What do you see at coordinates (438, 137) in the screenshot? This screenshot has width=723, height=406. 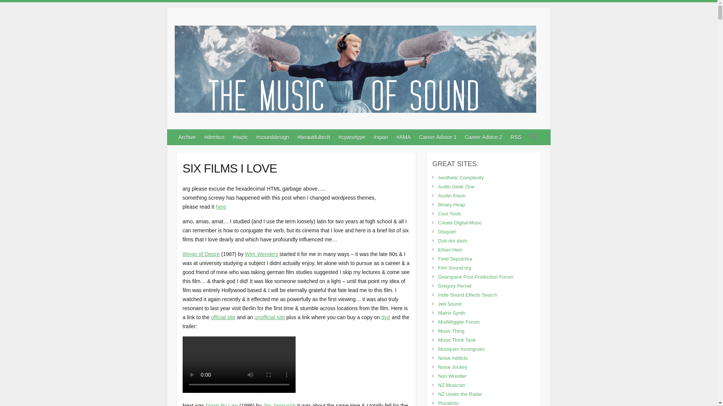 I see `Career Advice 1` at bounding box center [438, 137].